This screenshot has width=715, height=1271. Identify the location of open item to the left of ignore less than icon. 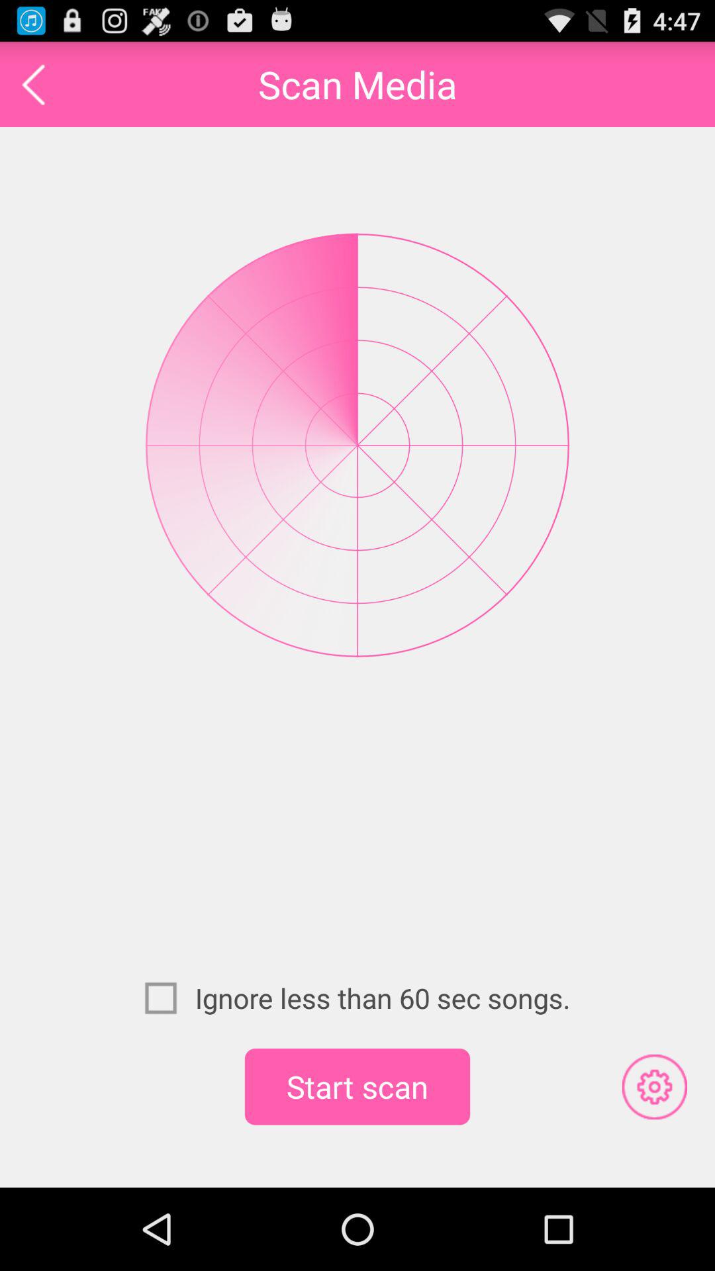
(169, 998).